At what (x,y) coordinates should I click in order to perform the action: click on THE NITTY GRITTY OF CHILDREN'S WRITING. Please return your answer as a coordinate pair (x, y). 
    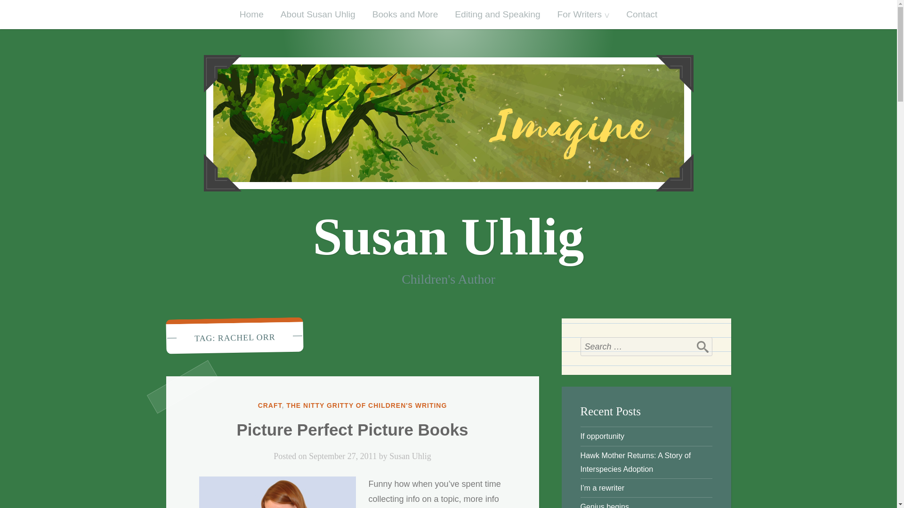
    Looking at the image, I should click on (366, 405).